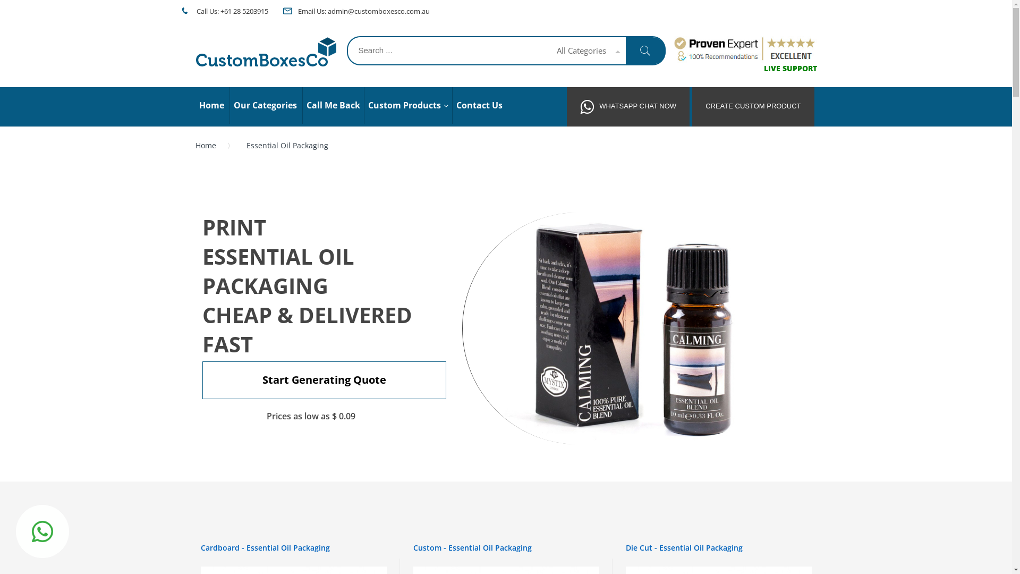 The height and width of the screenshot is (574, 1020). Describe the element at coordinates (584, 51) in the screenshot. I see `All Categories` at that location.